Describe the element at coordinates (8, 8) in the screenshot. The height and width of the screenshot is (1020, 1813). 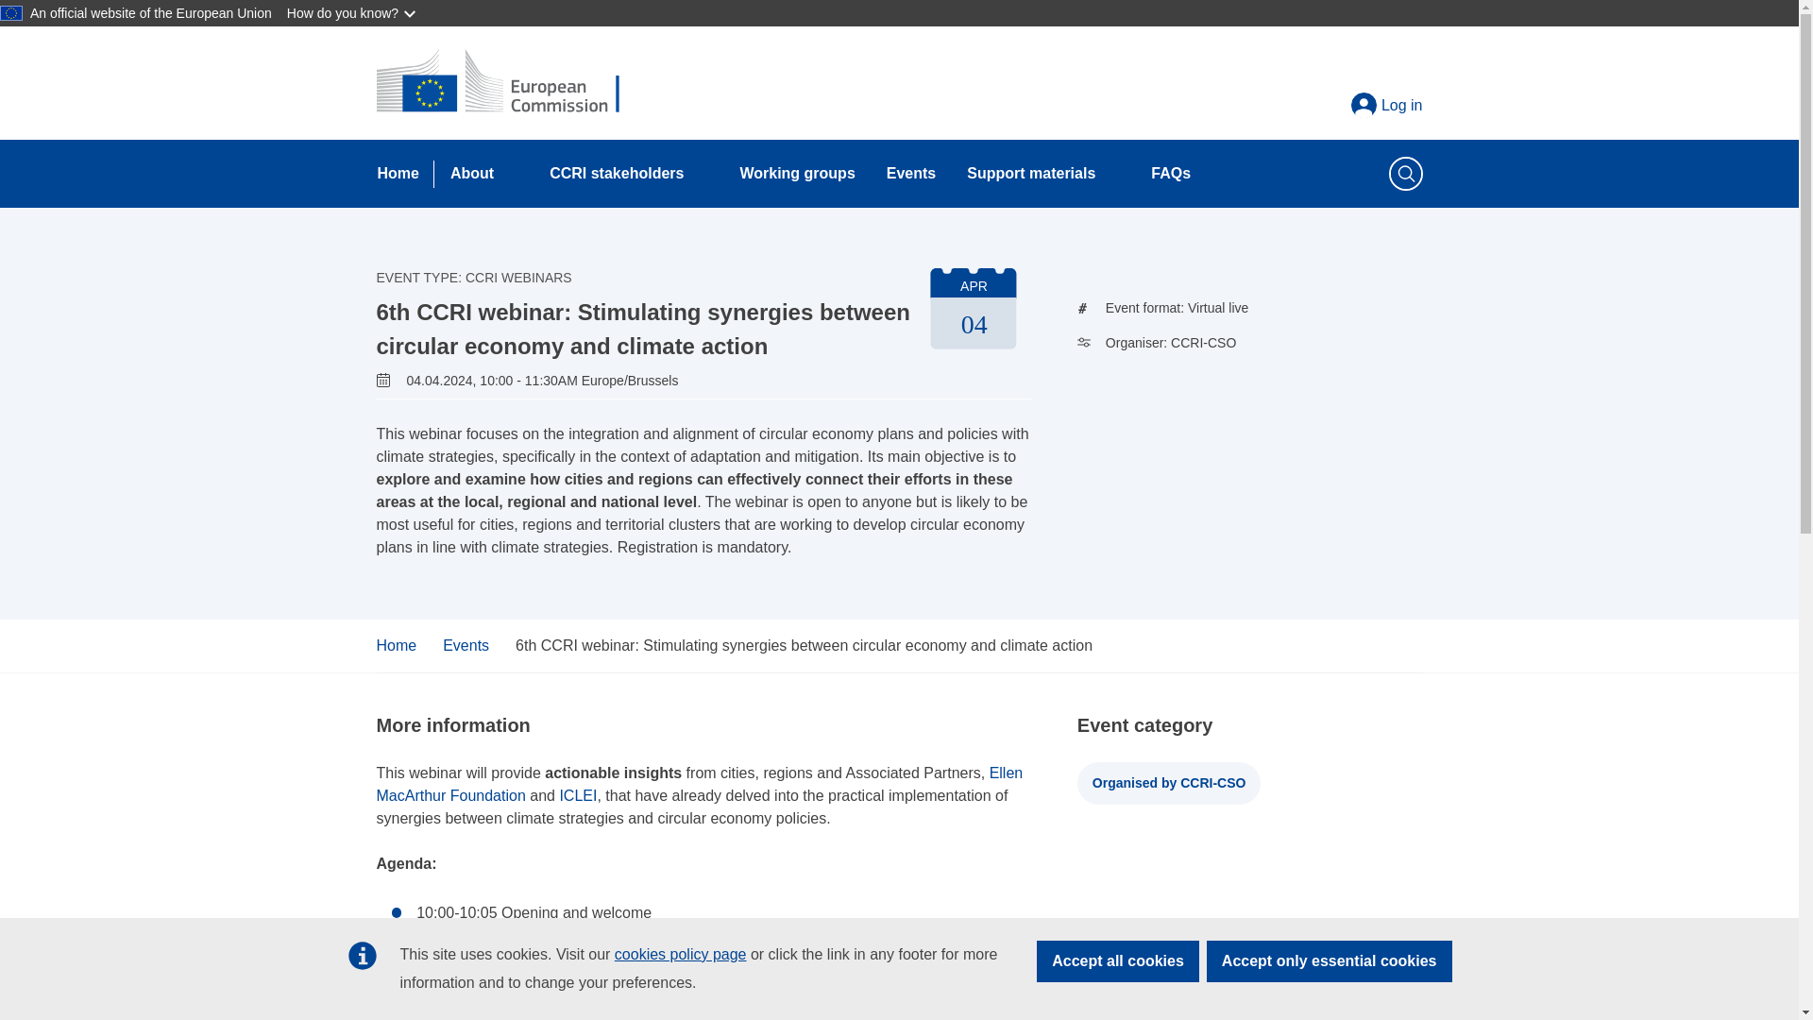
I see `Skip to main content` at that location.